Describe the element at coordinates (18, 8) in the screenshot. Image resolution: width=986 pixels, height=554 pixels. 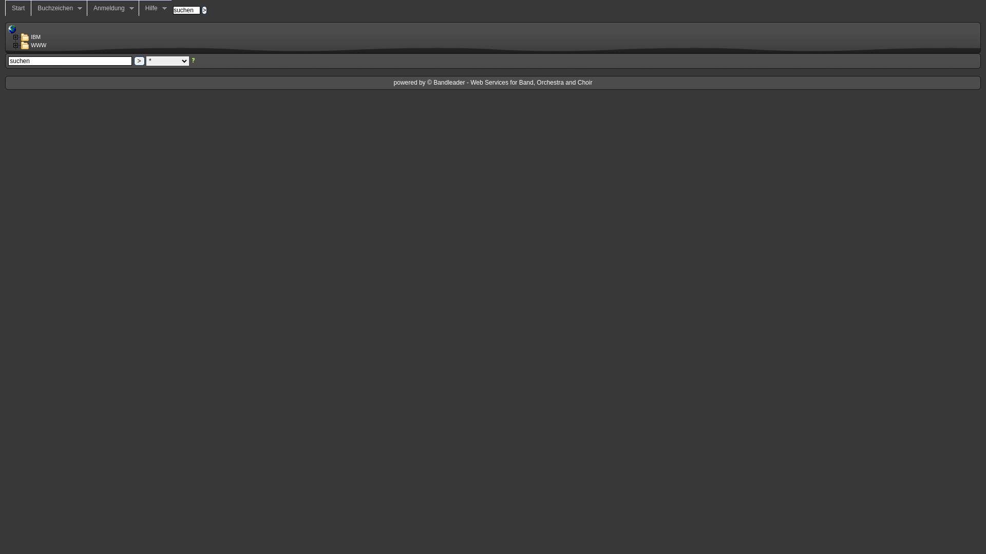
I see `Start` at that location.